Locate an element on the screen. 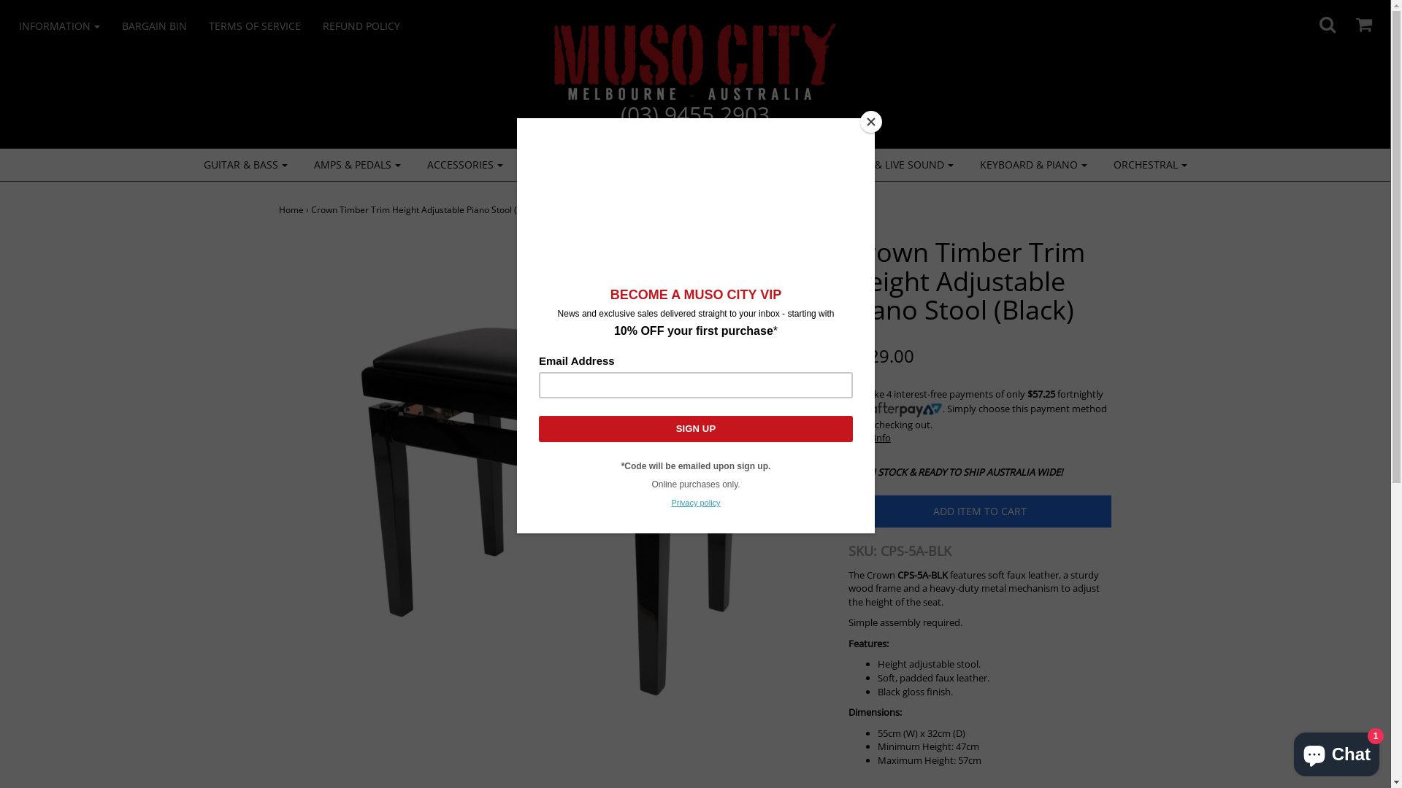 The height and width of the screenshot is (788, 1402). TERMS OF SERVICE is located at coordinates (266, 26).